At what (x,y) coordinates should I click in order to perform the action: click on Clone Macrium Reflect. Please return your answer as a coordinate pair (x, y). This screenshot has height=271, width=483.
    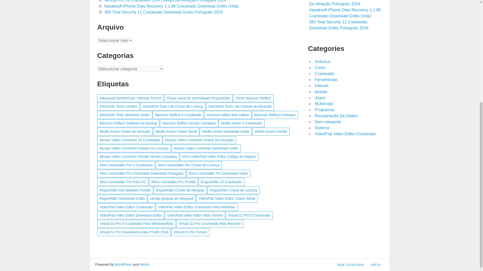
    Looking at the image, I should click on (253, 98).